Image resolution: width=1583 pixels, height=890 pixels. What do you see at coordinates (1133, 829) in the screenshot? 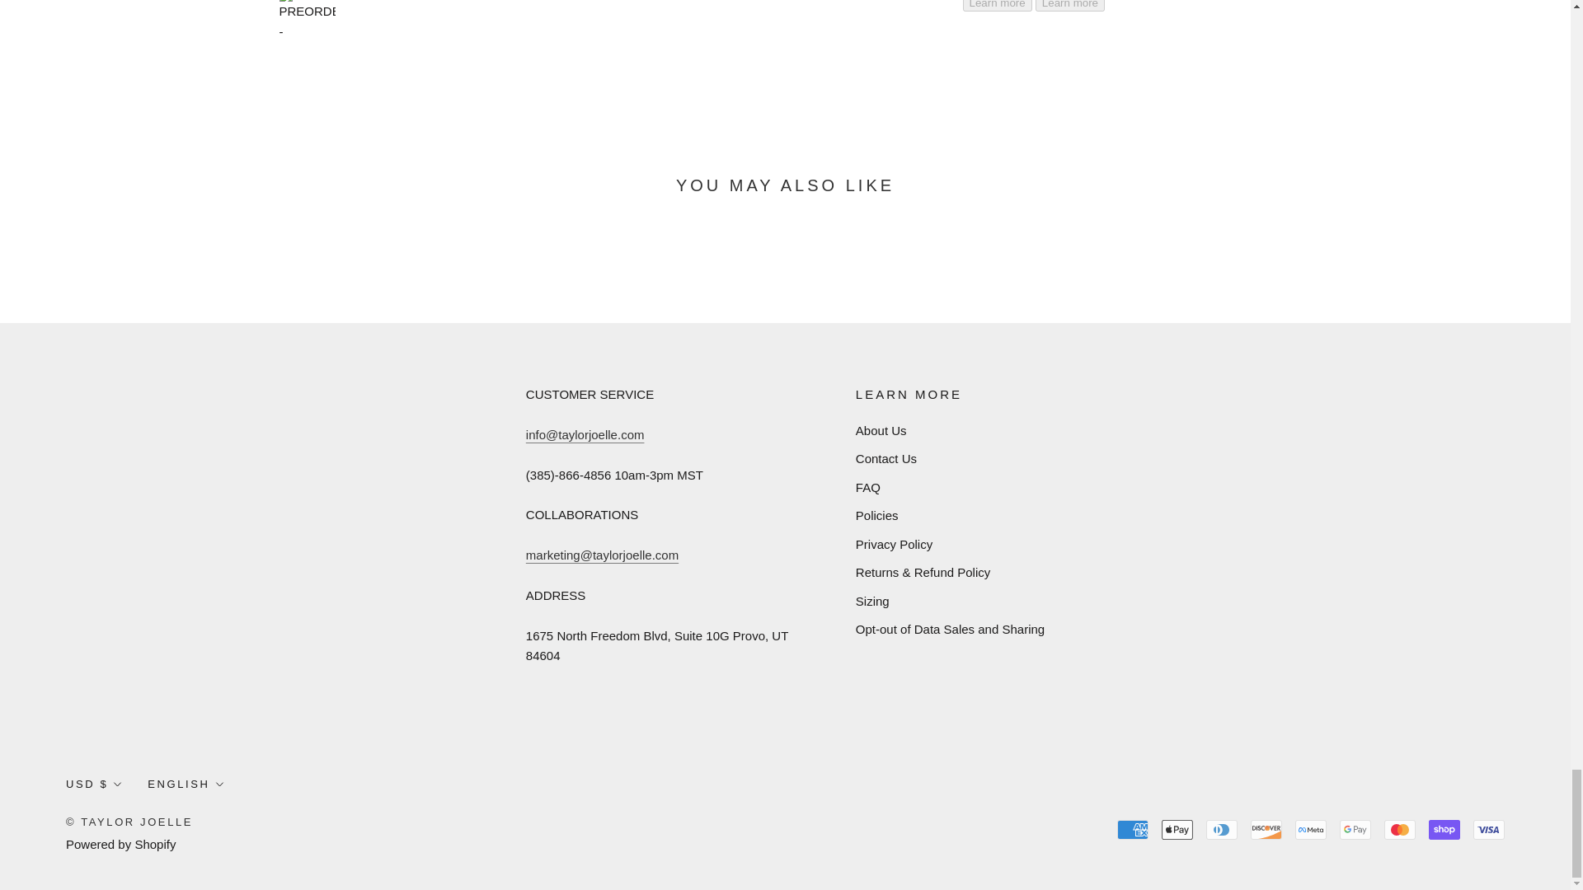
I see `American Express` at bounding box center [1133, 829].